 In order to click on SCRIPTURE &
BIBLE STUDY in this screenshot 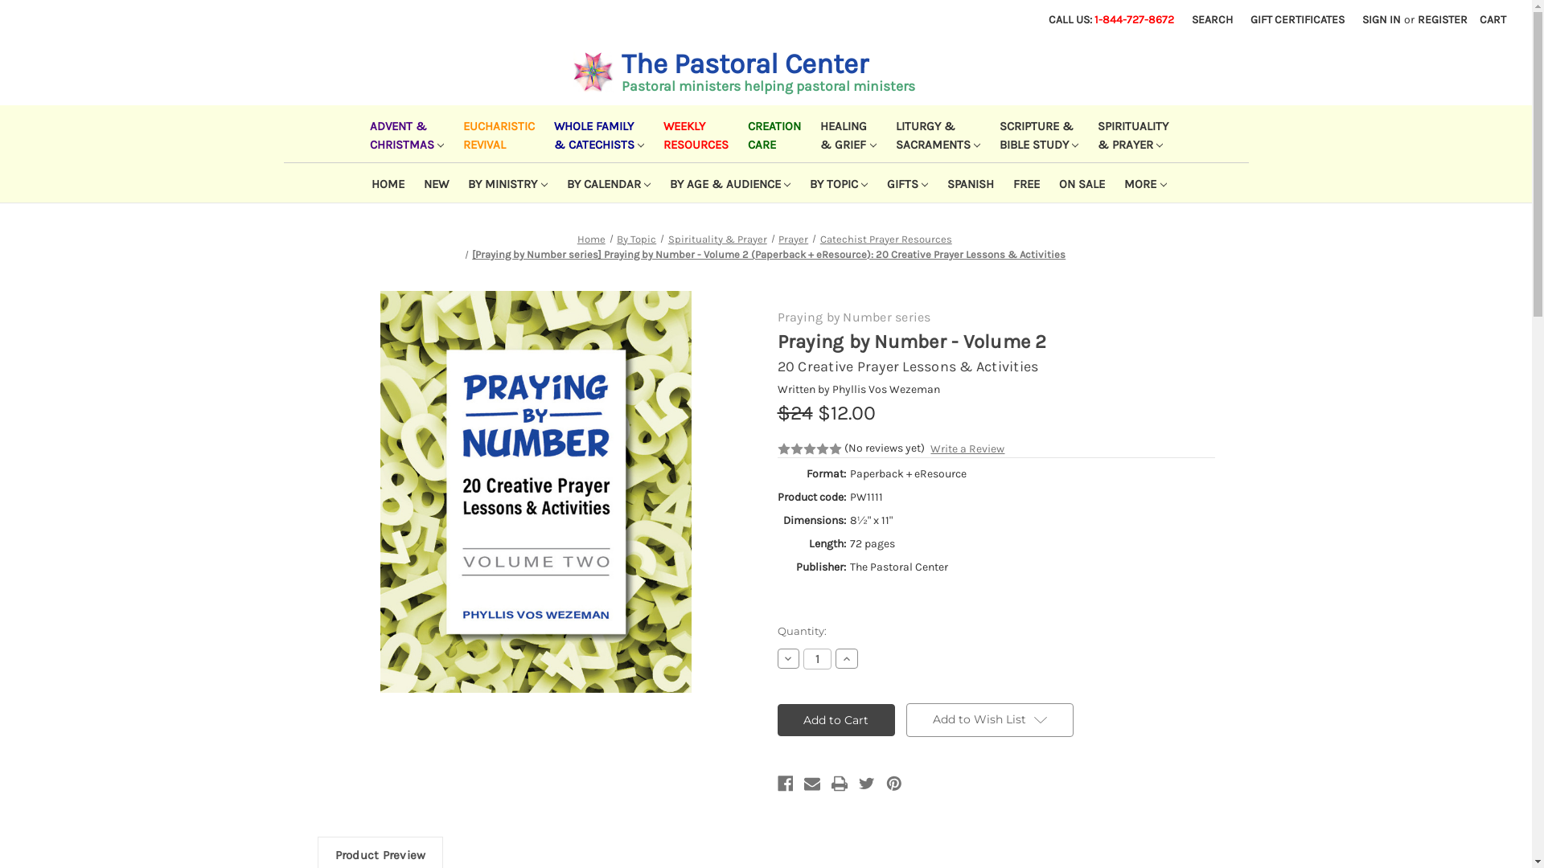, I will do `click(1036, 133)`.